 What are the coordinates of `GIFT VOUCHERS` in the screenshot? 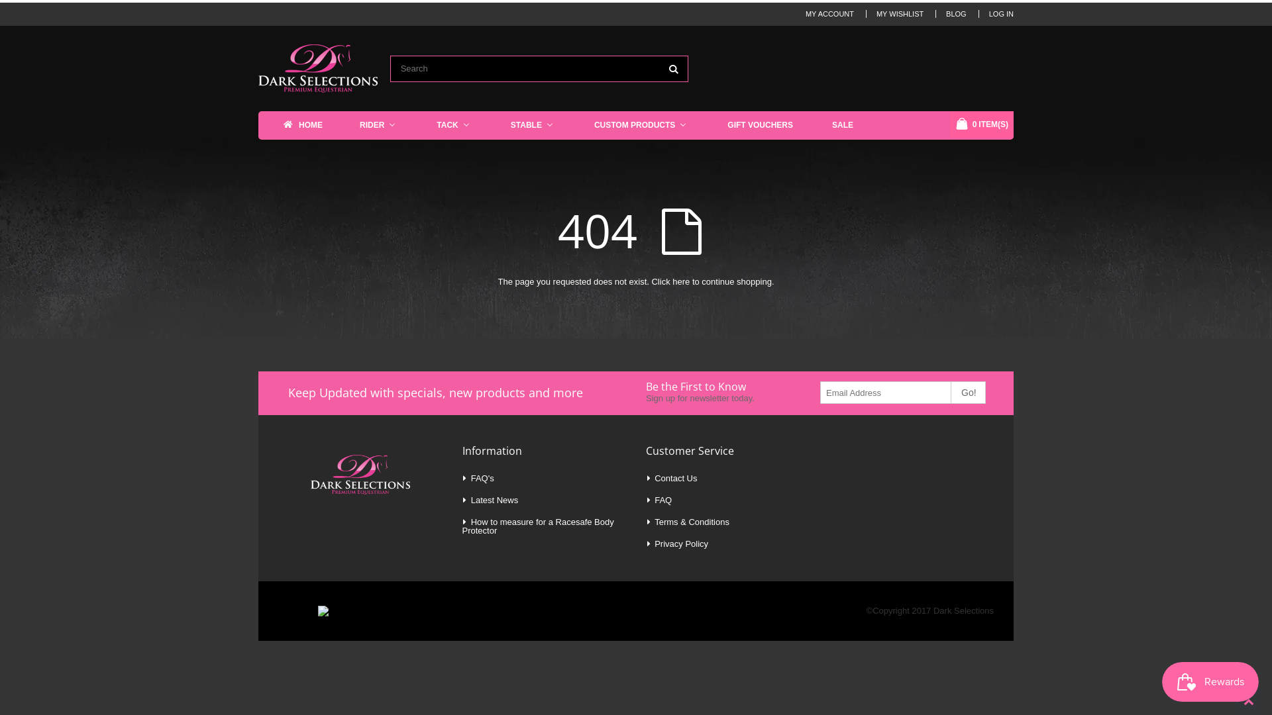 It's located at (763, 124).